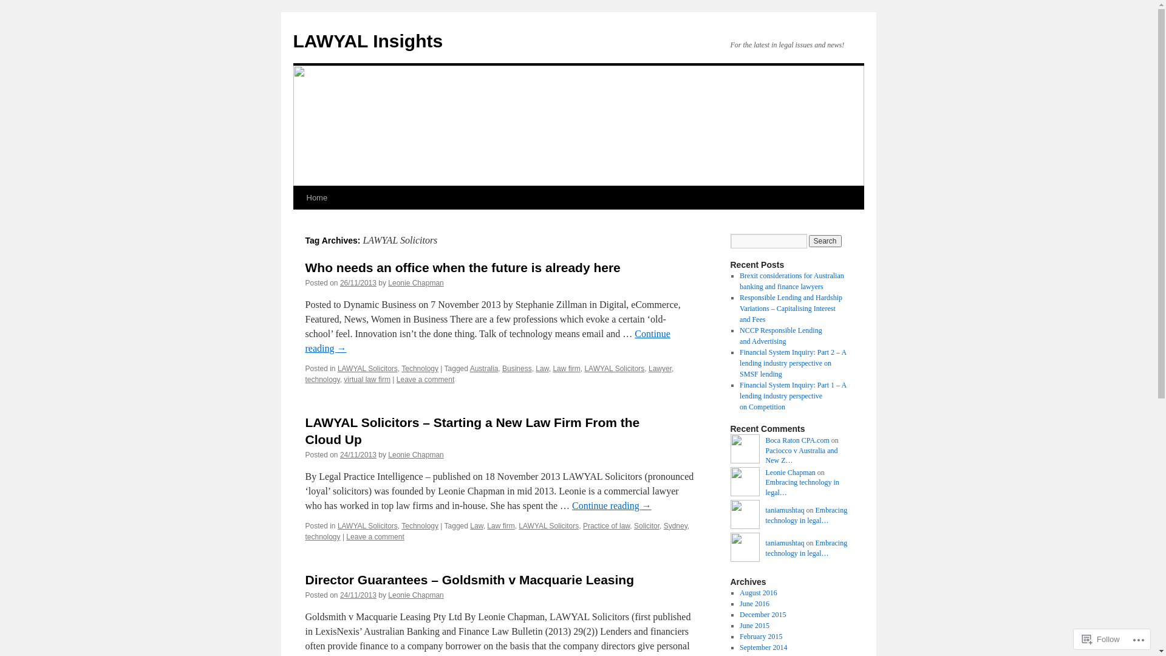 Image resolution: width=1166 pixels, height=656 pixels. What do you see at coordinates (542, 369) in the screenshot?
I see `Law` at bounding box center [542, 369].